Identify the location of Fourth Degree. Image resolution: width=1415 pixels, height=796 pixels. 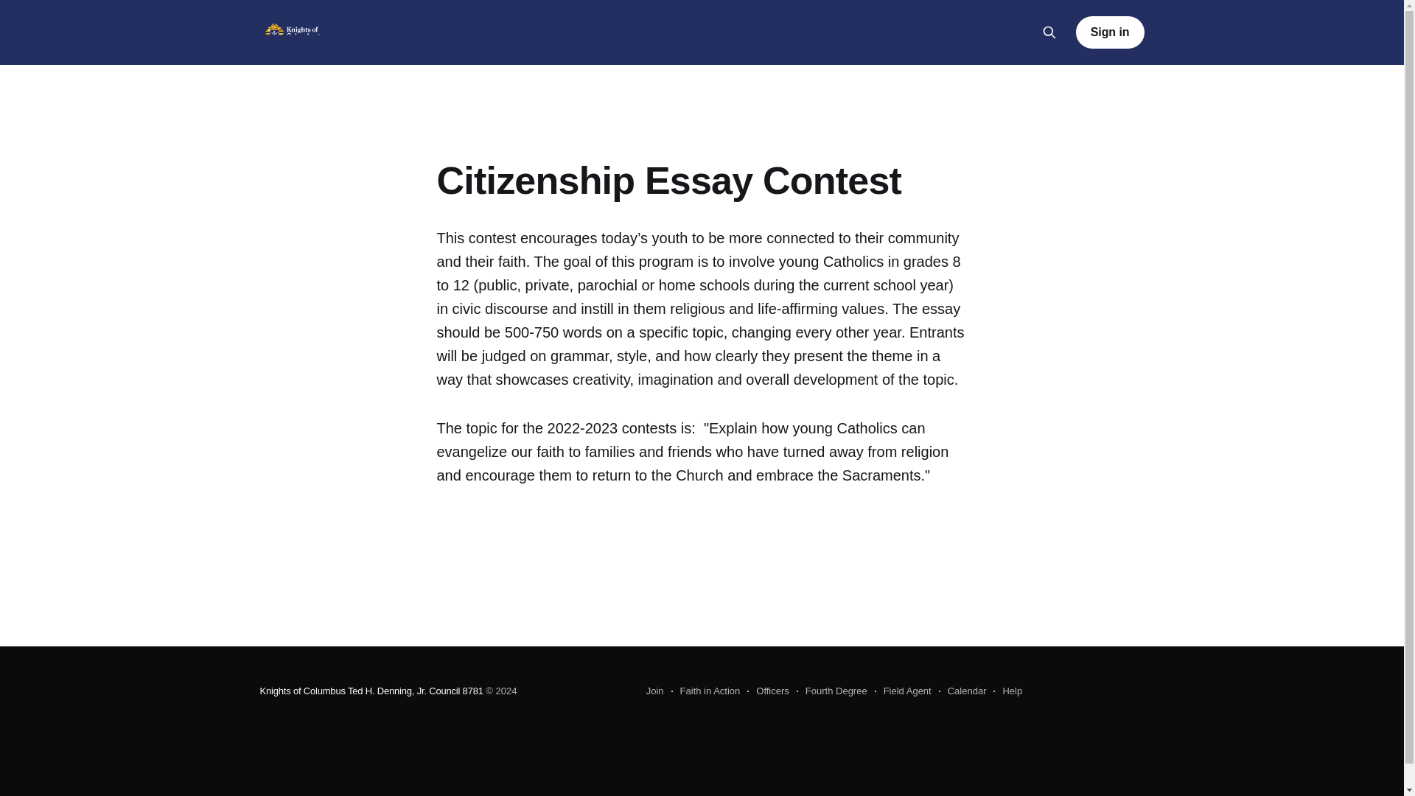
(831, 691).